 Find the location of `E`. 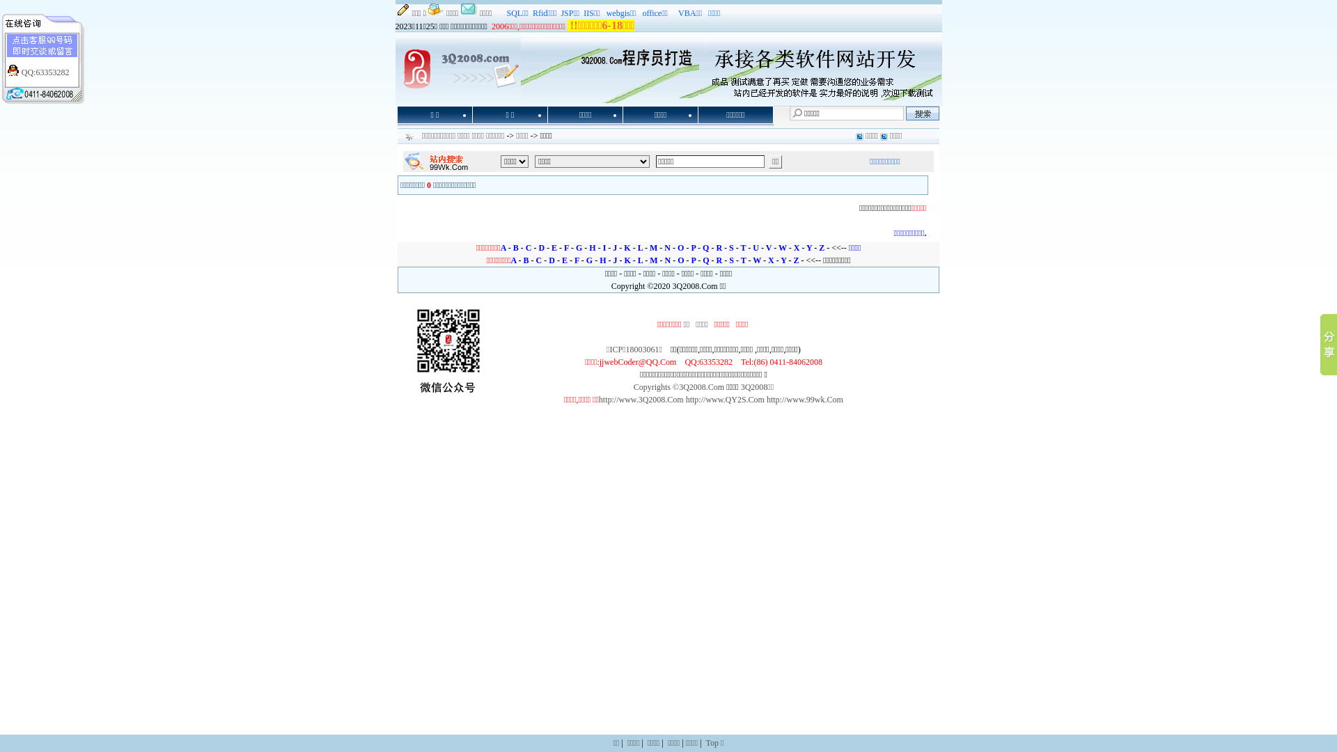

E is located at coordinates (565, 260).